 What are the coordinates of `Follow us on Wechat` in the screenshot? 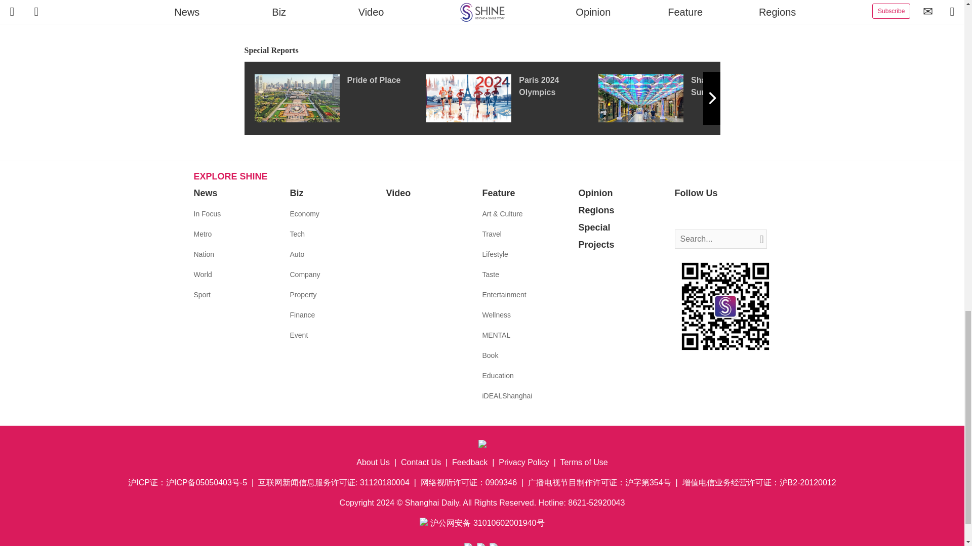 It's located at (743, 214).